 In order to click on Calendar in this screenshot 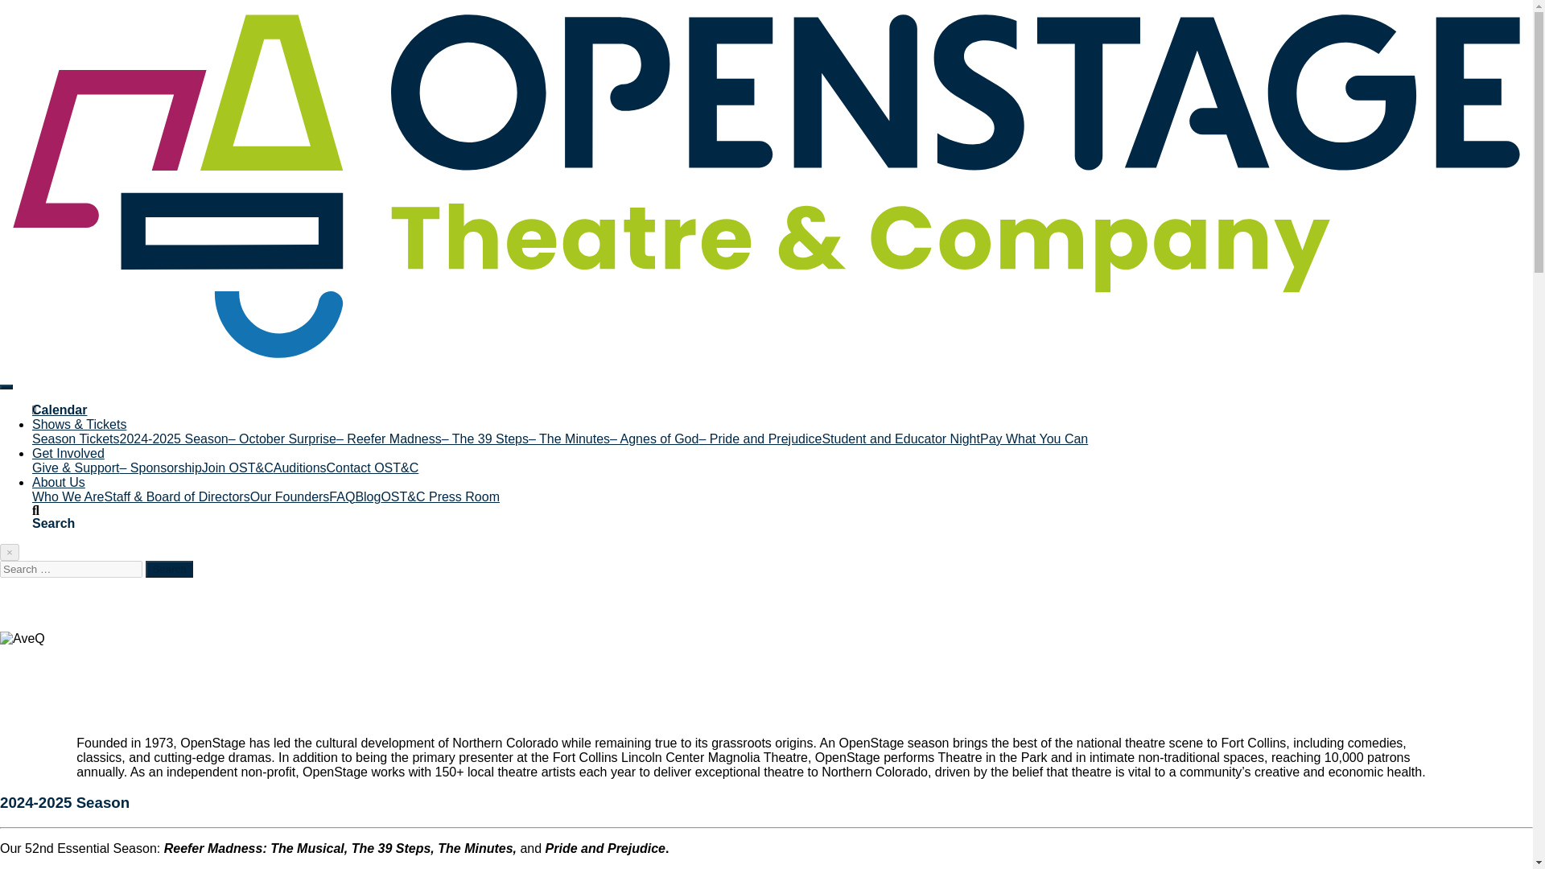, I will do `click(60, 410)`.